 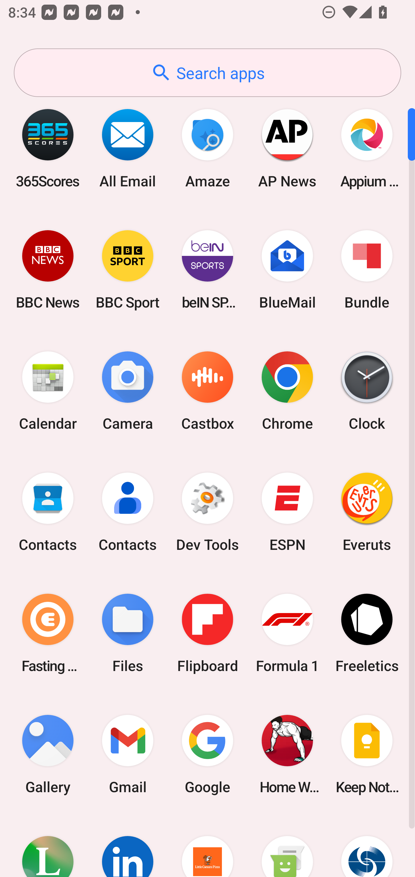 What do you see at coordinates (128, 269) in the screenshot?
I see `BBC Sport` at bounding box center [128, 269].